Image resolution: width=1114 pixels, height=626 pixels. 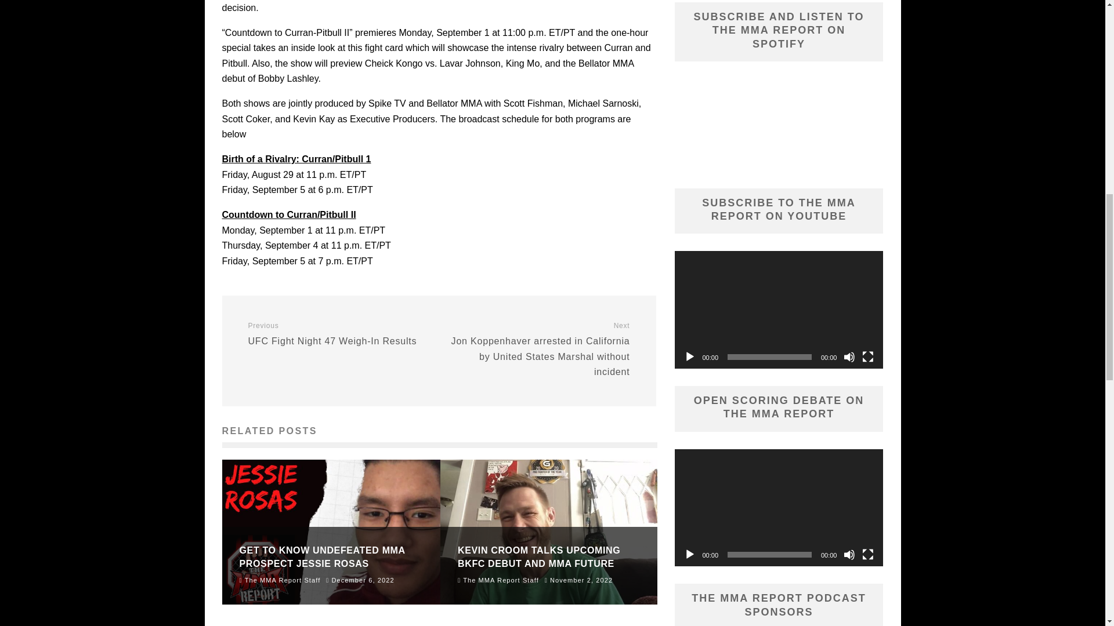 What do you see at coordinates (849, 554) in the screenshot?
I see `Mute` at bounding box center [849, 554].